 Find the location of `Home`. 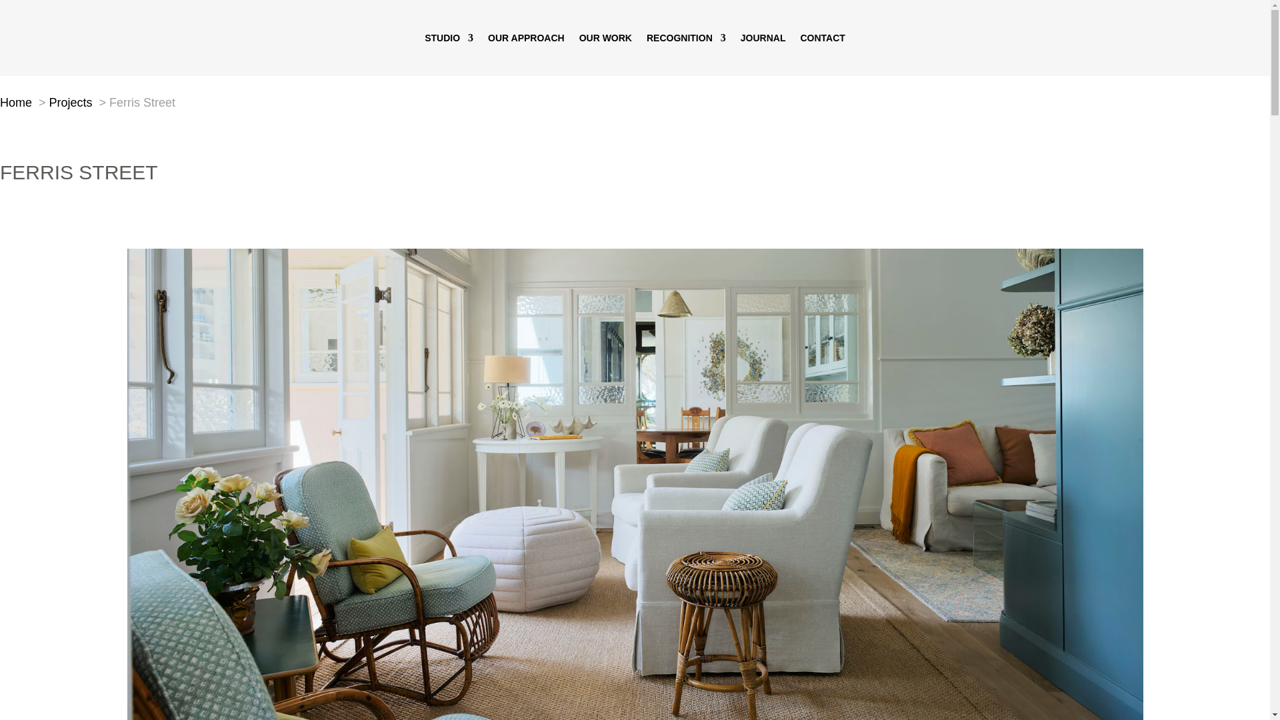

Home is located at coordinates (16, 103).